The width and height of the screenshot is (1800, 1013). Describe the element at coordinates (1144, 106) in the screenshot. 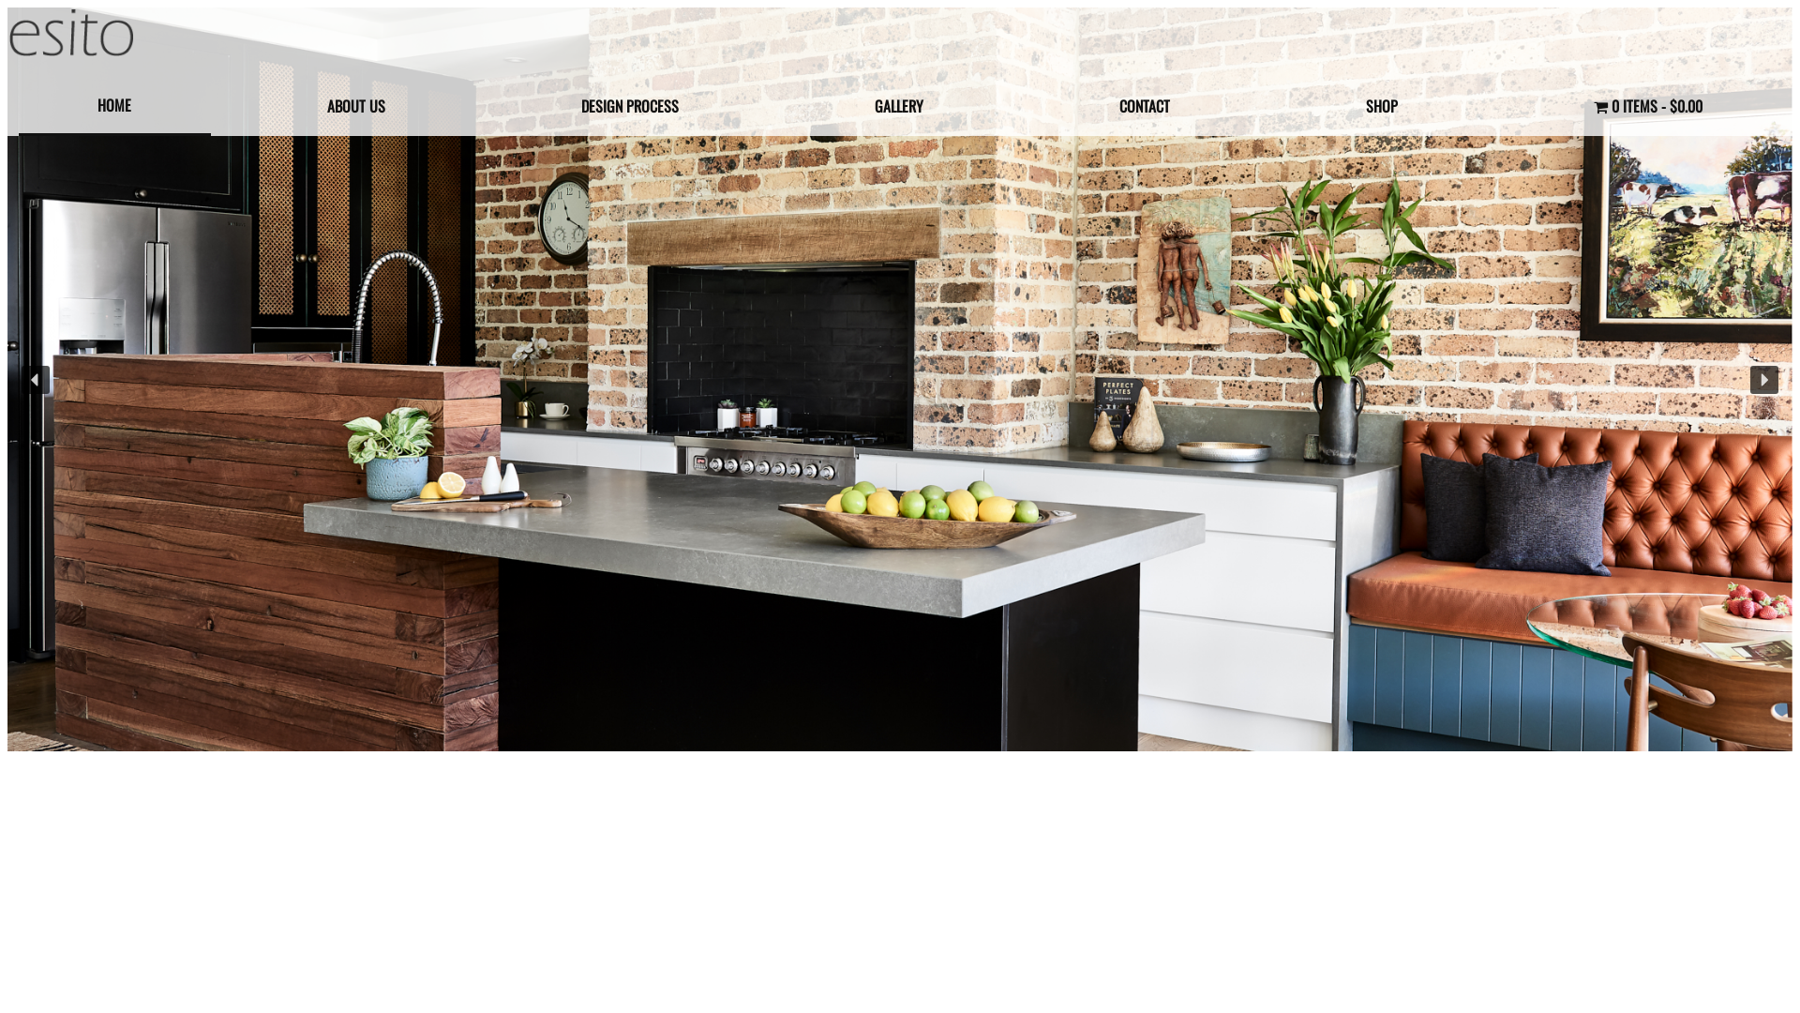

I see `CONTACT` at that location.